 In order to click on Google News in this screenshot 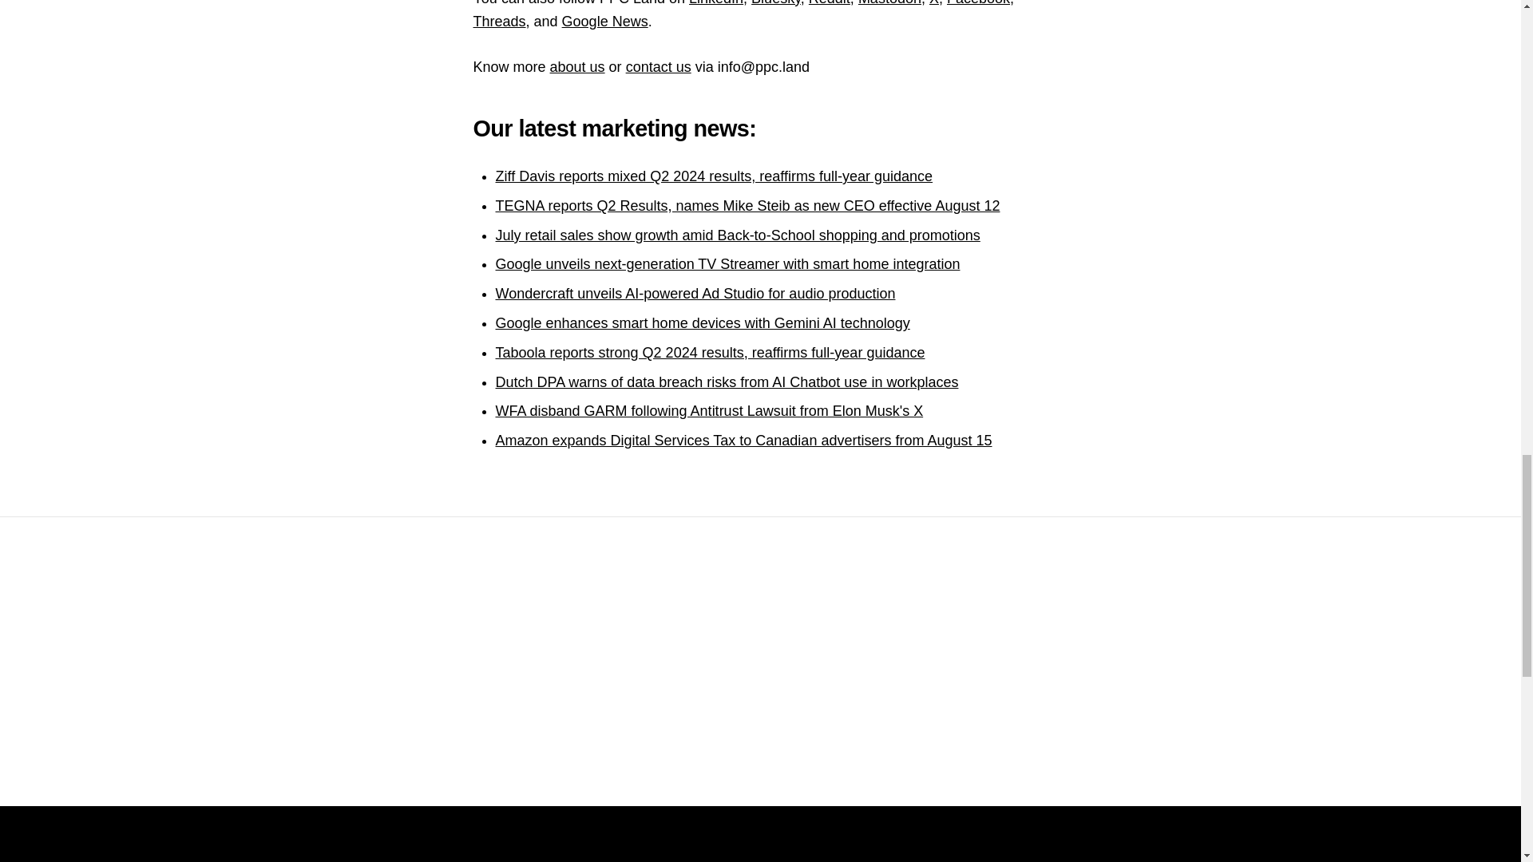, I will do `click(605, 21)`.